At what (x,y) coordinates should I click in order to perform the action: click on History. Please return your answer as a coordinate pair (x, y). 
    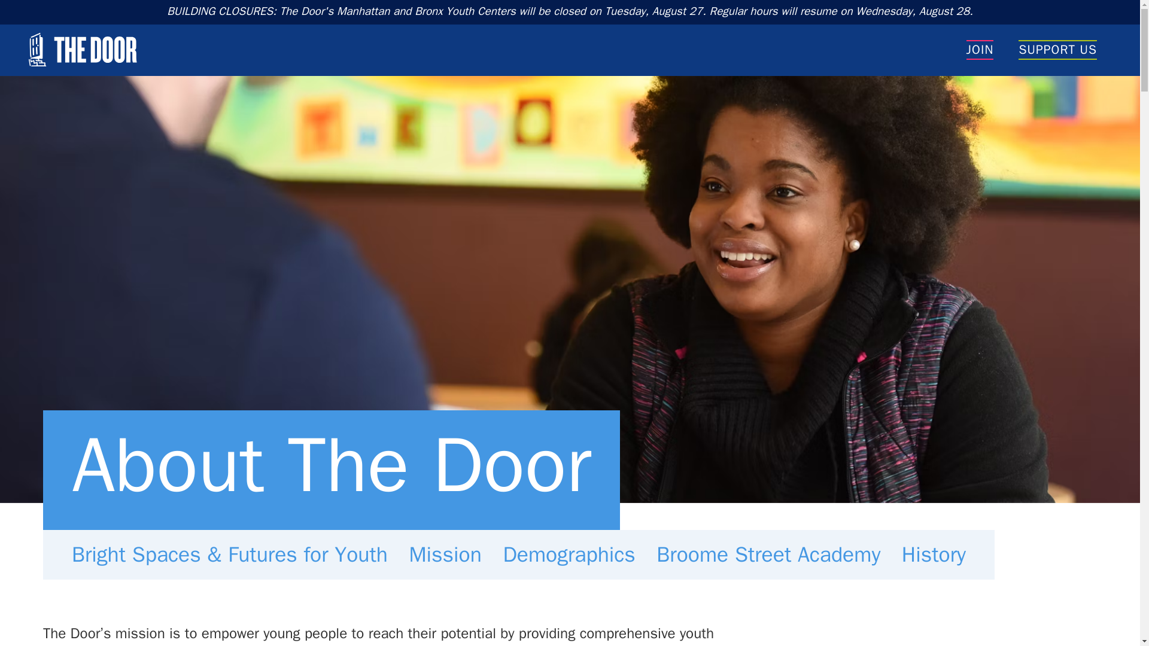
    Looking at the image, I should click on (934, 554).